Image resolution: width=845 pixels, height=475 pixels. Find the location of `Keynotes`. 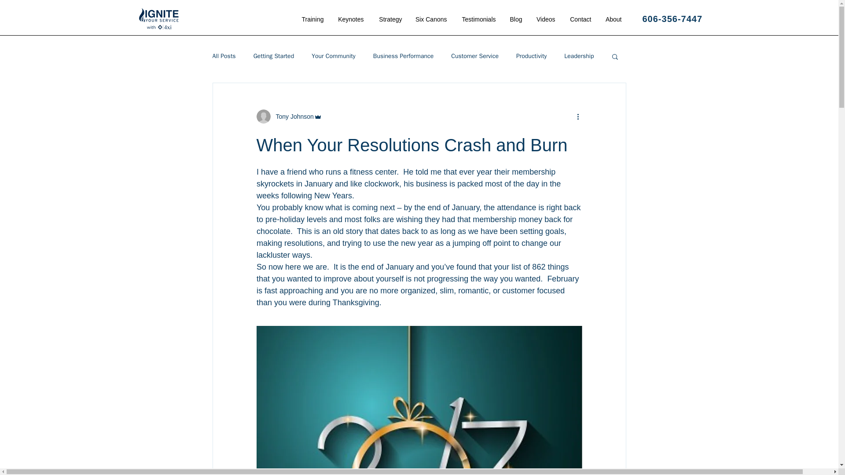

Keynotes is located at coordinates (350, 19).